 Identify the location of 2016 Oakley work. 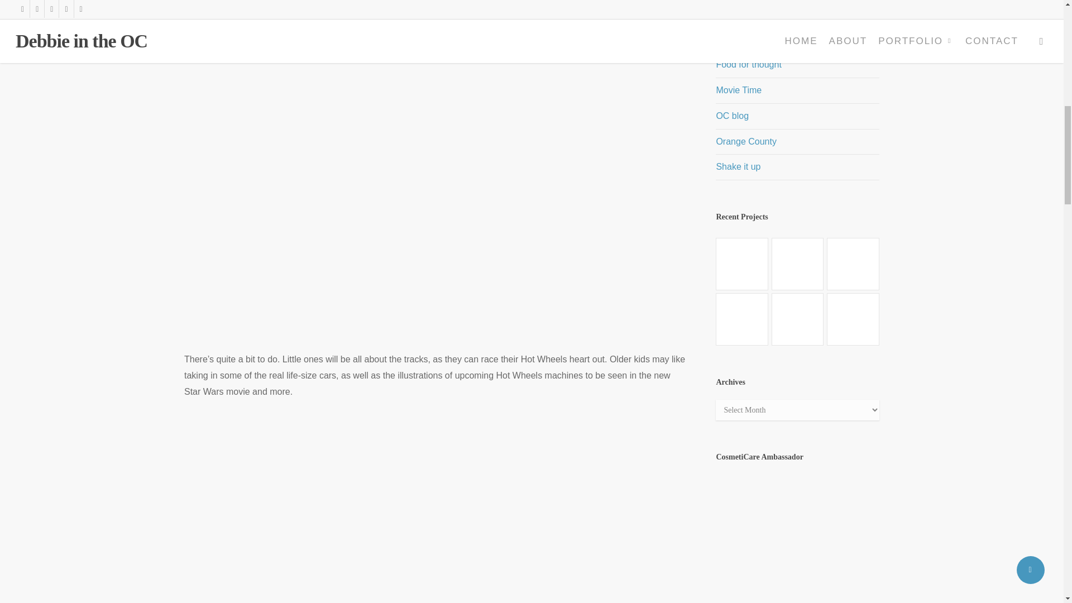
(798, 264).